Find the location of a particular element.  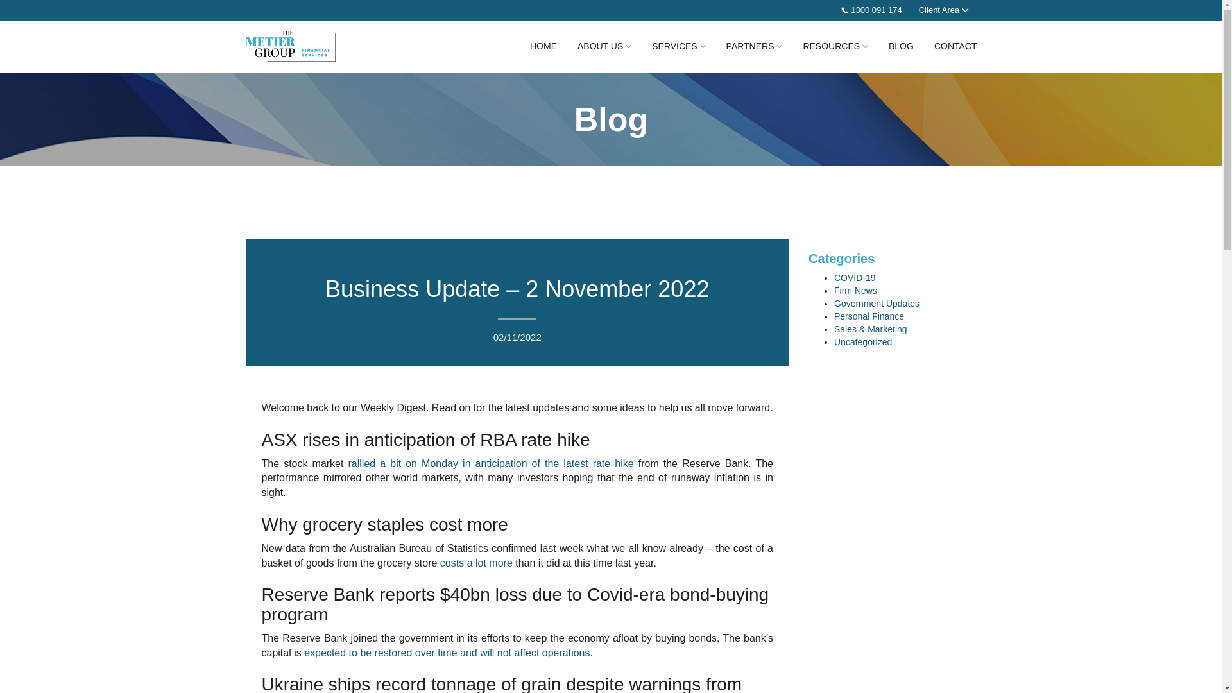

ABOUT US  is located at coordinates (604, 46).